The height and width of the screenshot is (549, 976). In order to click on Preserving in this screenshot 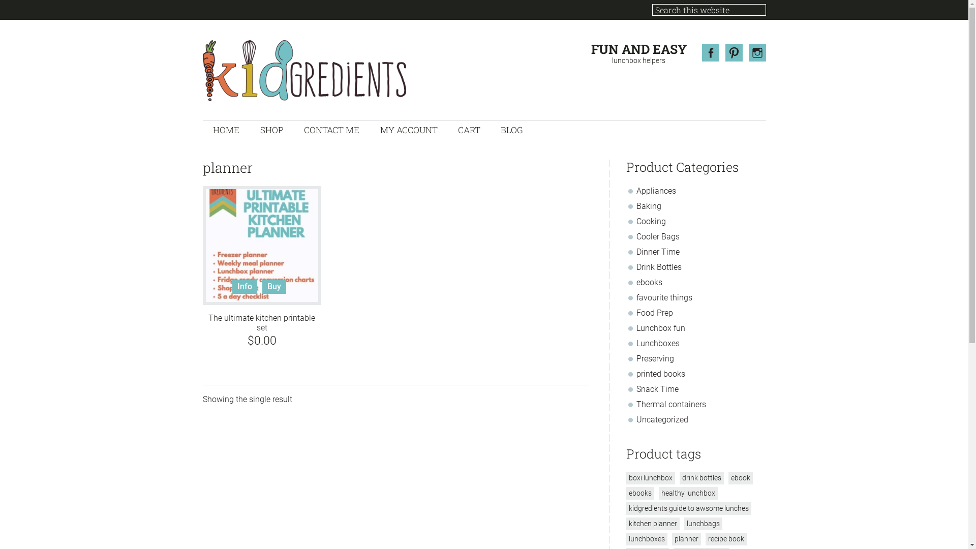, I will do `click(655, 359)`.